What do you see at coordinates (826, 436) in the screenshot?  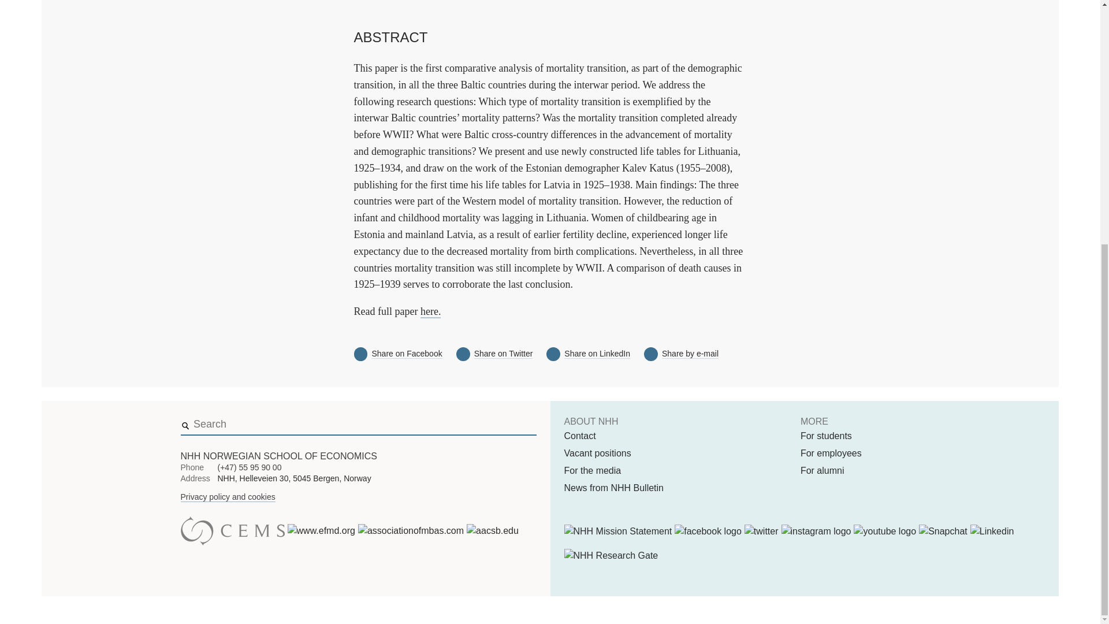 I see `For students` at bounding box center [826, 436].